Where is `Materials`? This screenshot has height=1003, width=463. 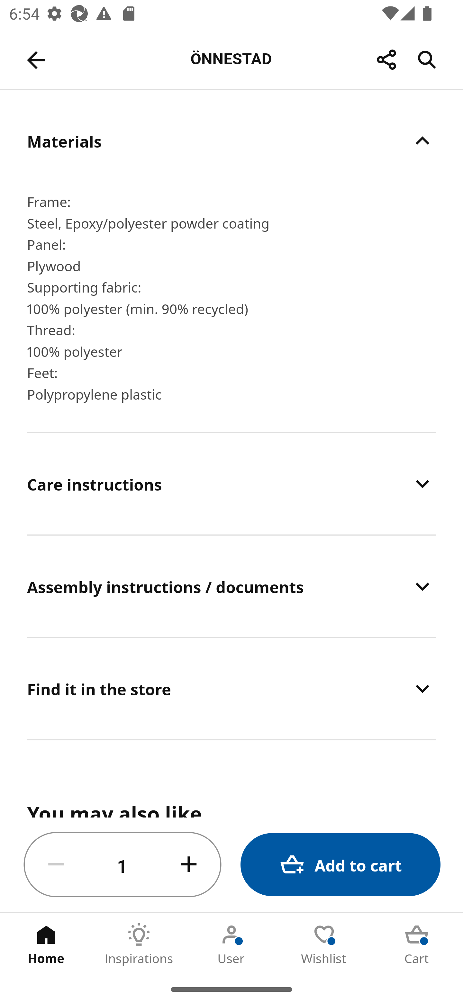
Materials is located at coordinates (232, 141).